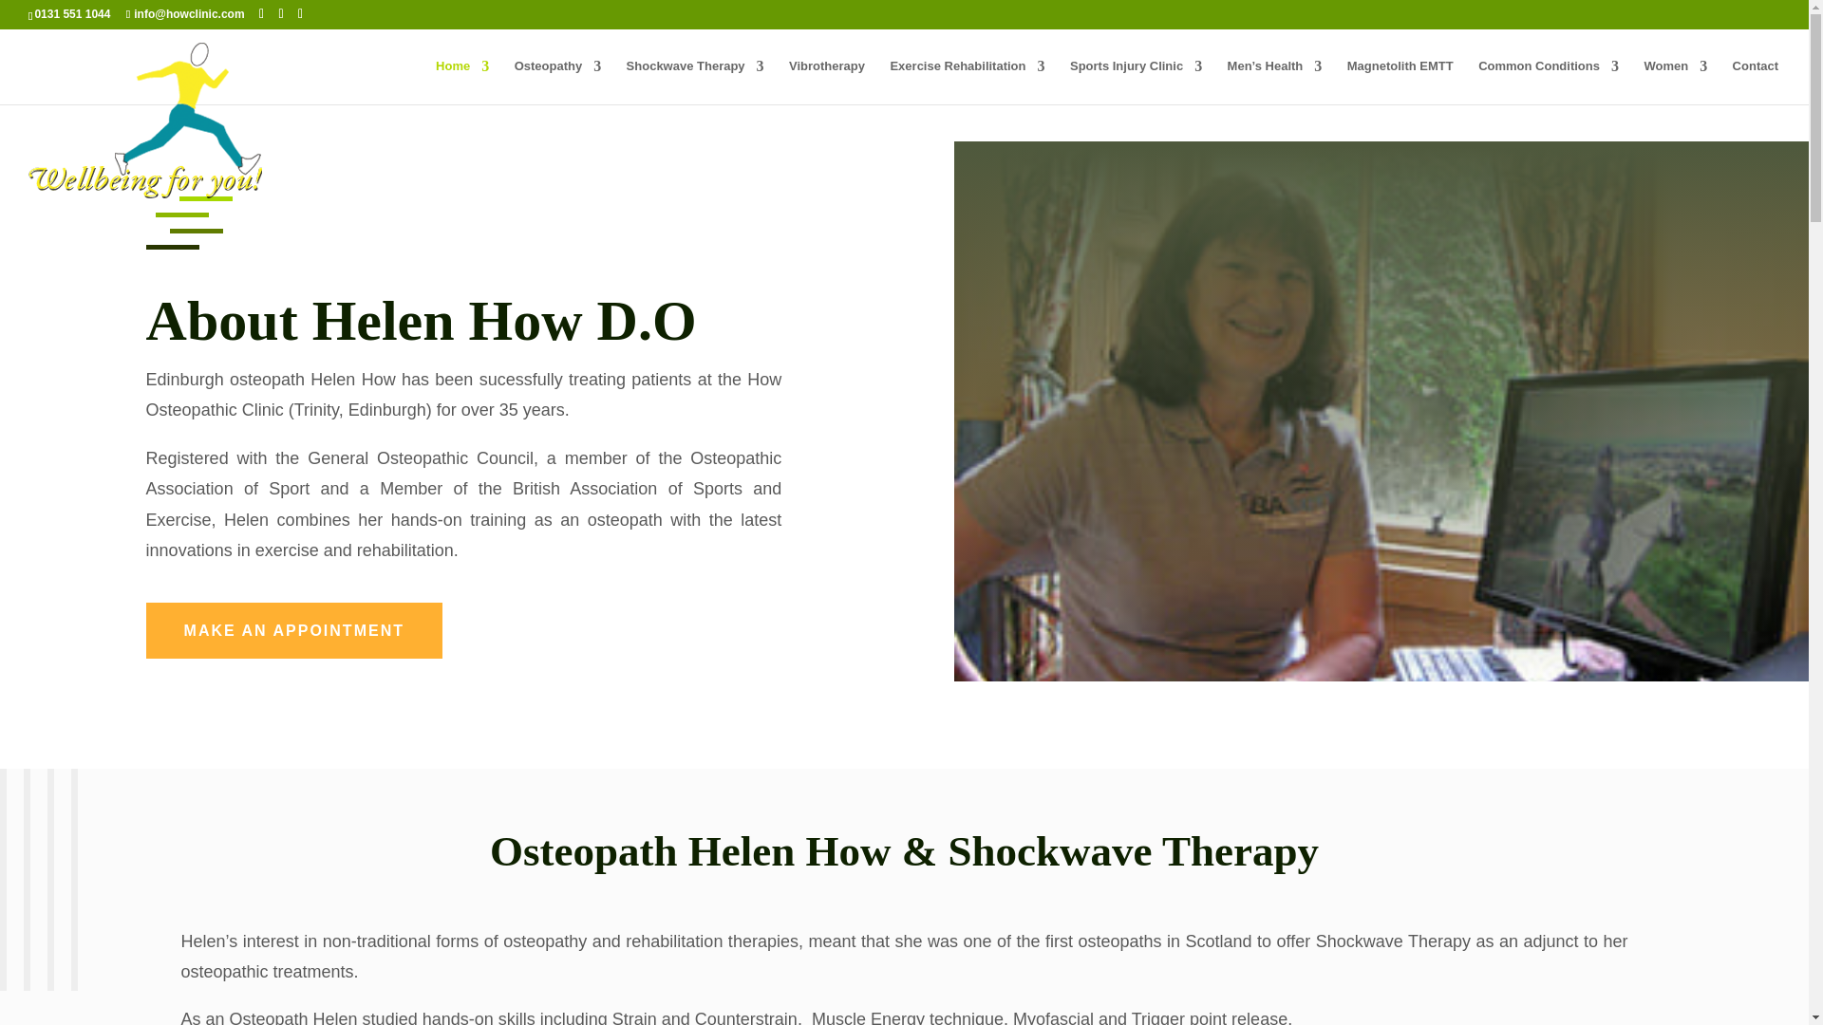 This screenshot has height=1025, width=1823. Describe the element at coordinates (557, 82) in the screenshot. I see `Traditional Osteopathy Edinburgh` at that location.